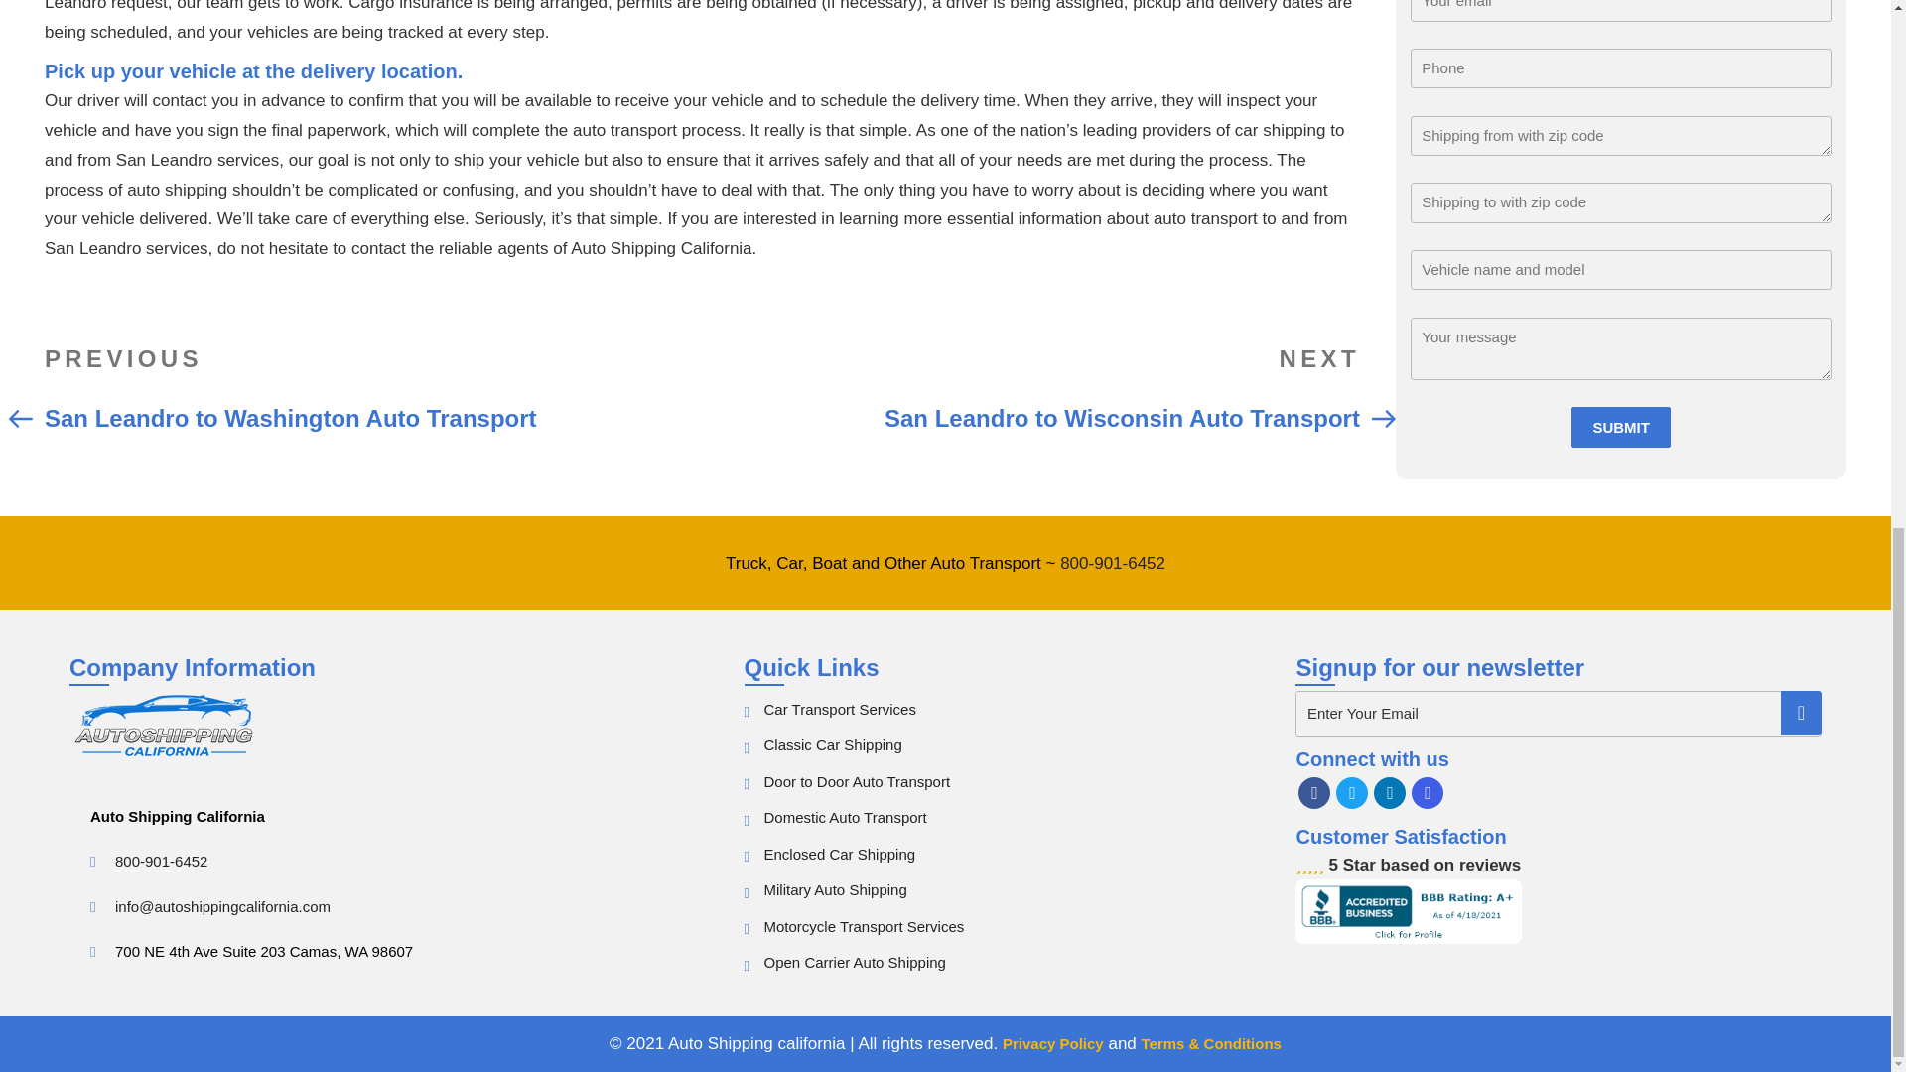  Describe the element at coordinates (1390, 793) in the screenshot. I see `Car Transport Services` at that location.